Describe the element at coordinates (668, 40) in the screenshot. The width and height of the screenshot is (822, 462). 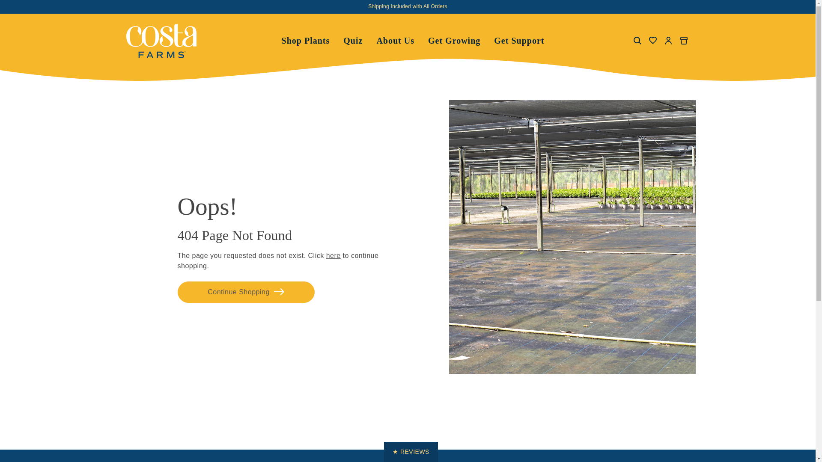
I see `My Account` at that location.